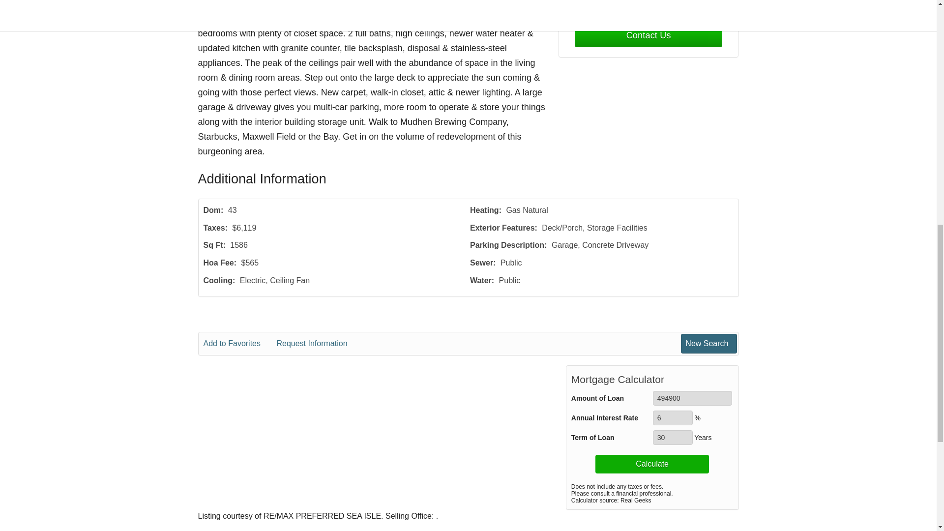  I want to click on 494900, so click(692, 398).